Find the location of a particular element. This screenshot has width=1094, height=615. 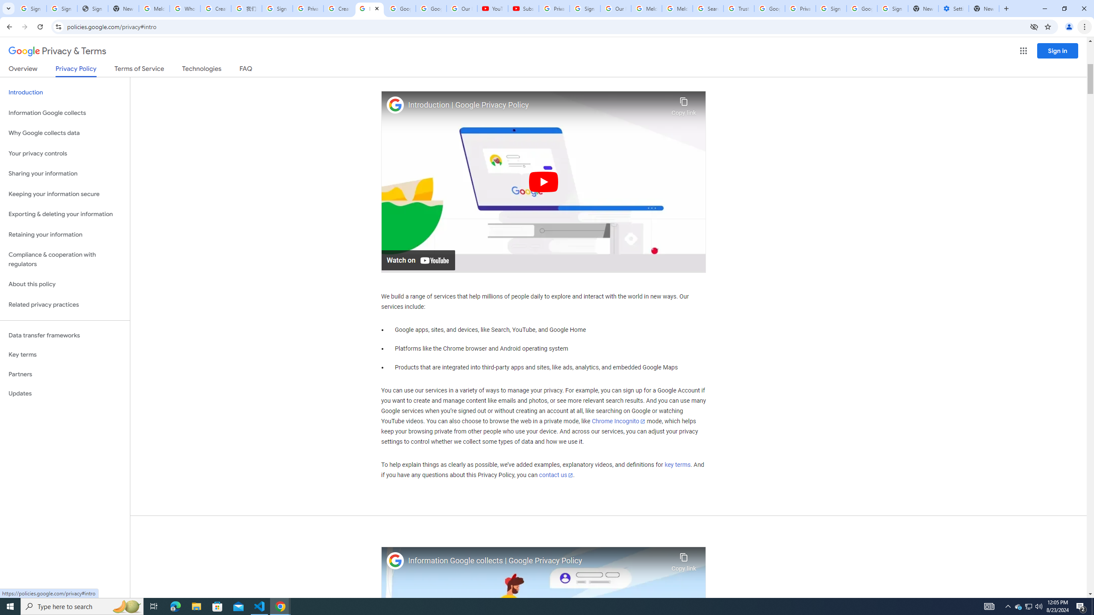

Trusted Information and Content - Google Safety Center is located at coordinates (739, 9).